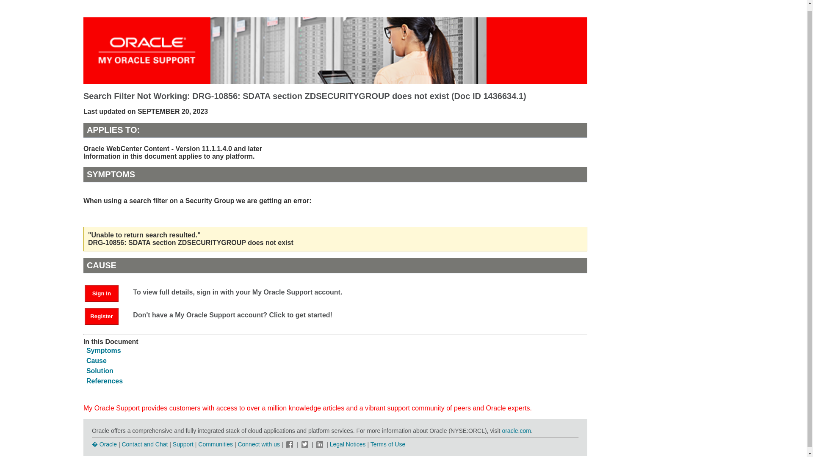 The height and width of the screenshot is (457, 813). Describe the element at coordinates (516, 431) in the screenshot. I see `oracle.com` at that location.